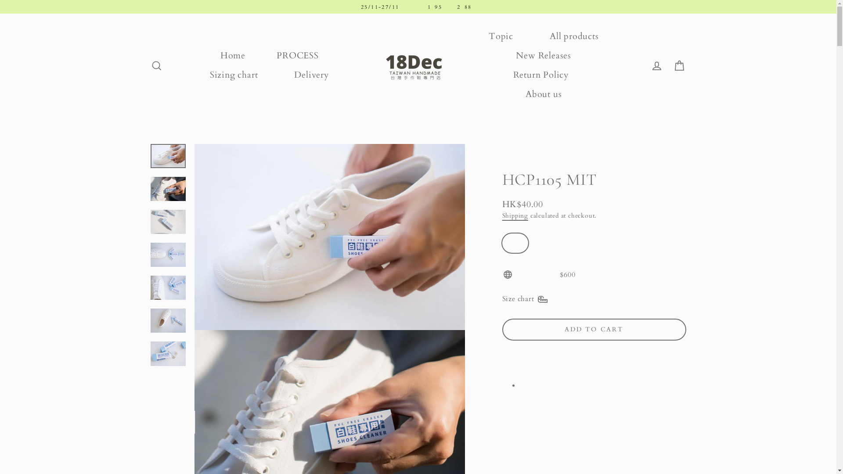  I want to click on Log in, so click(657, 66).